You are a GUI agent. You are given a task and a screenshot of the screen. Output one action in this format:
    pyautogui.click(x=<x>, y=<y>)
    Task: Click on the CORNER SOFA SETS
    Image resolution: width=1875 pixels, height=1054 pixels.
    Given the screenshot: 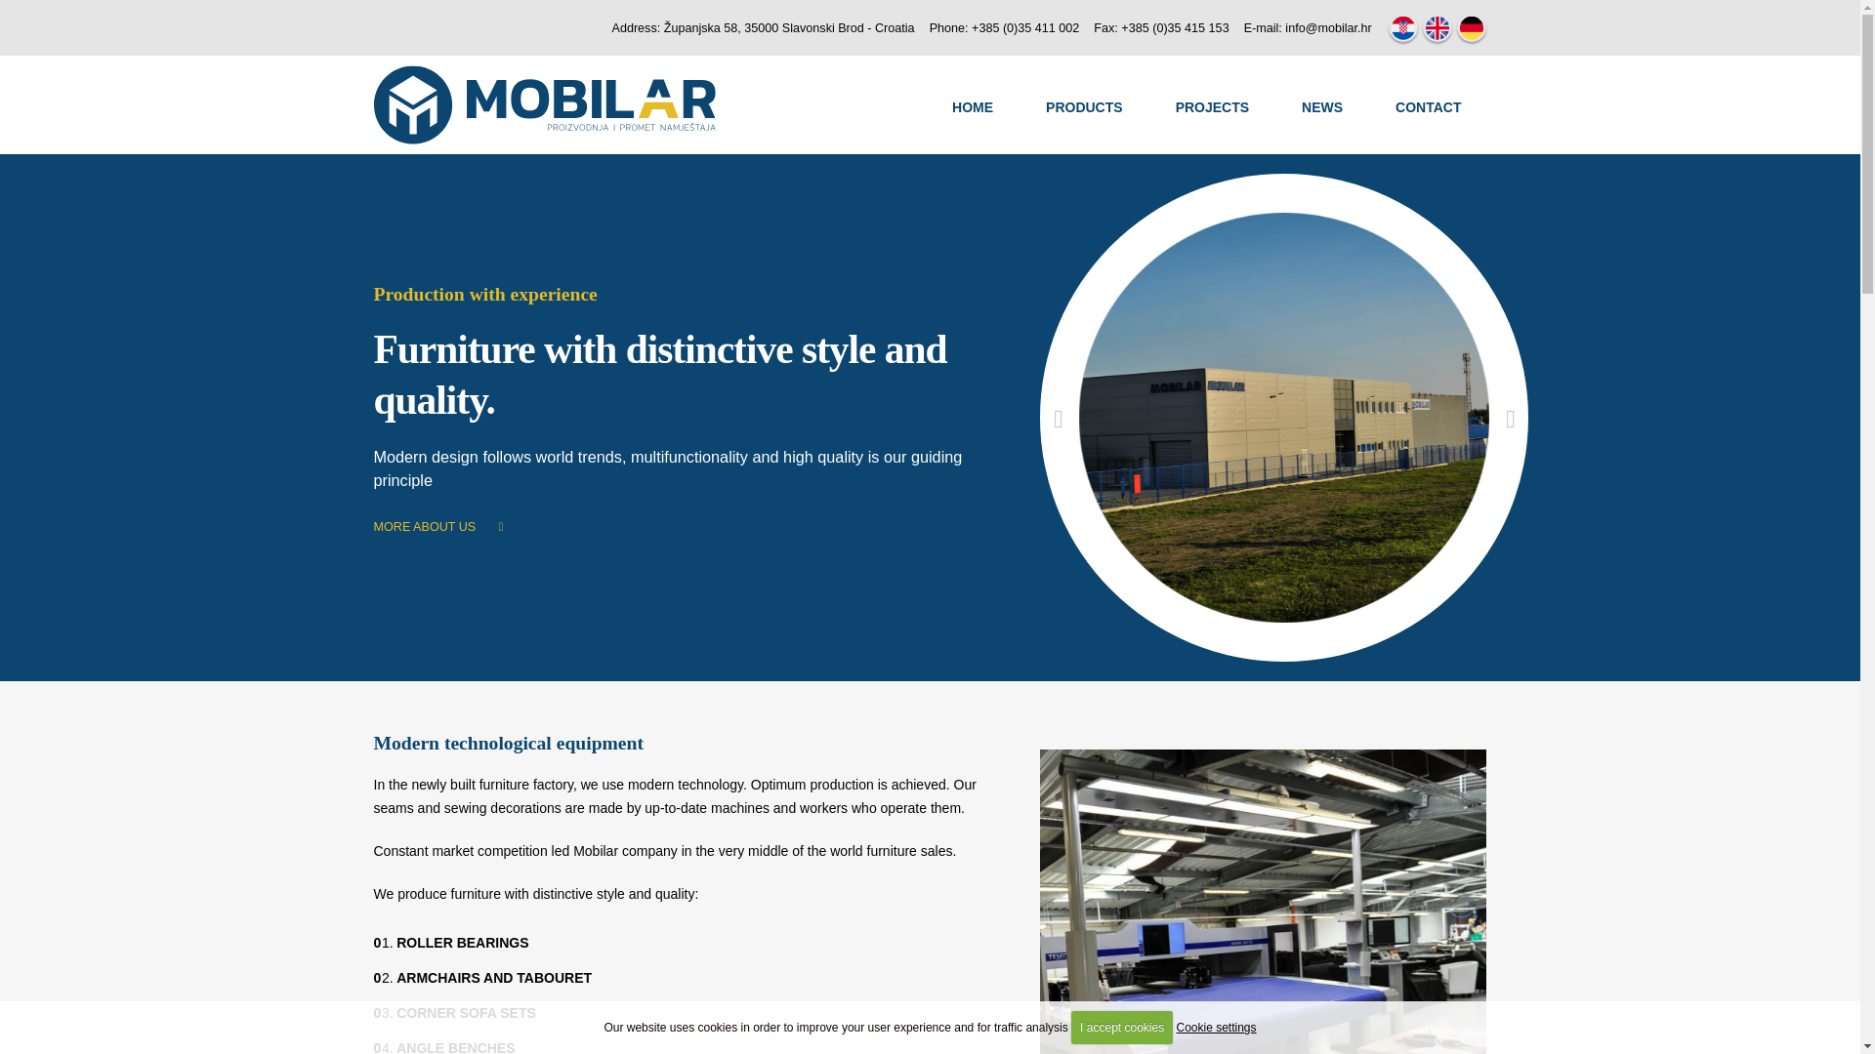 What is the action you would take?
    pyautogui.click(x=466, y=1013)
    